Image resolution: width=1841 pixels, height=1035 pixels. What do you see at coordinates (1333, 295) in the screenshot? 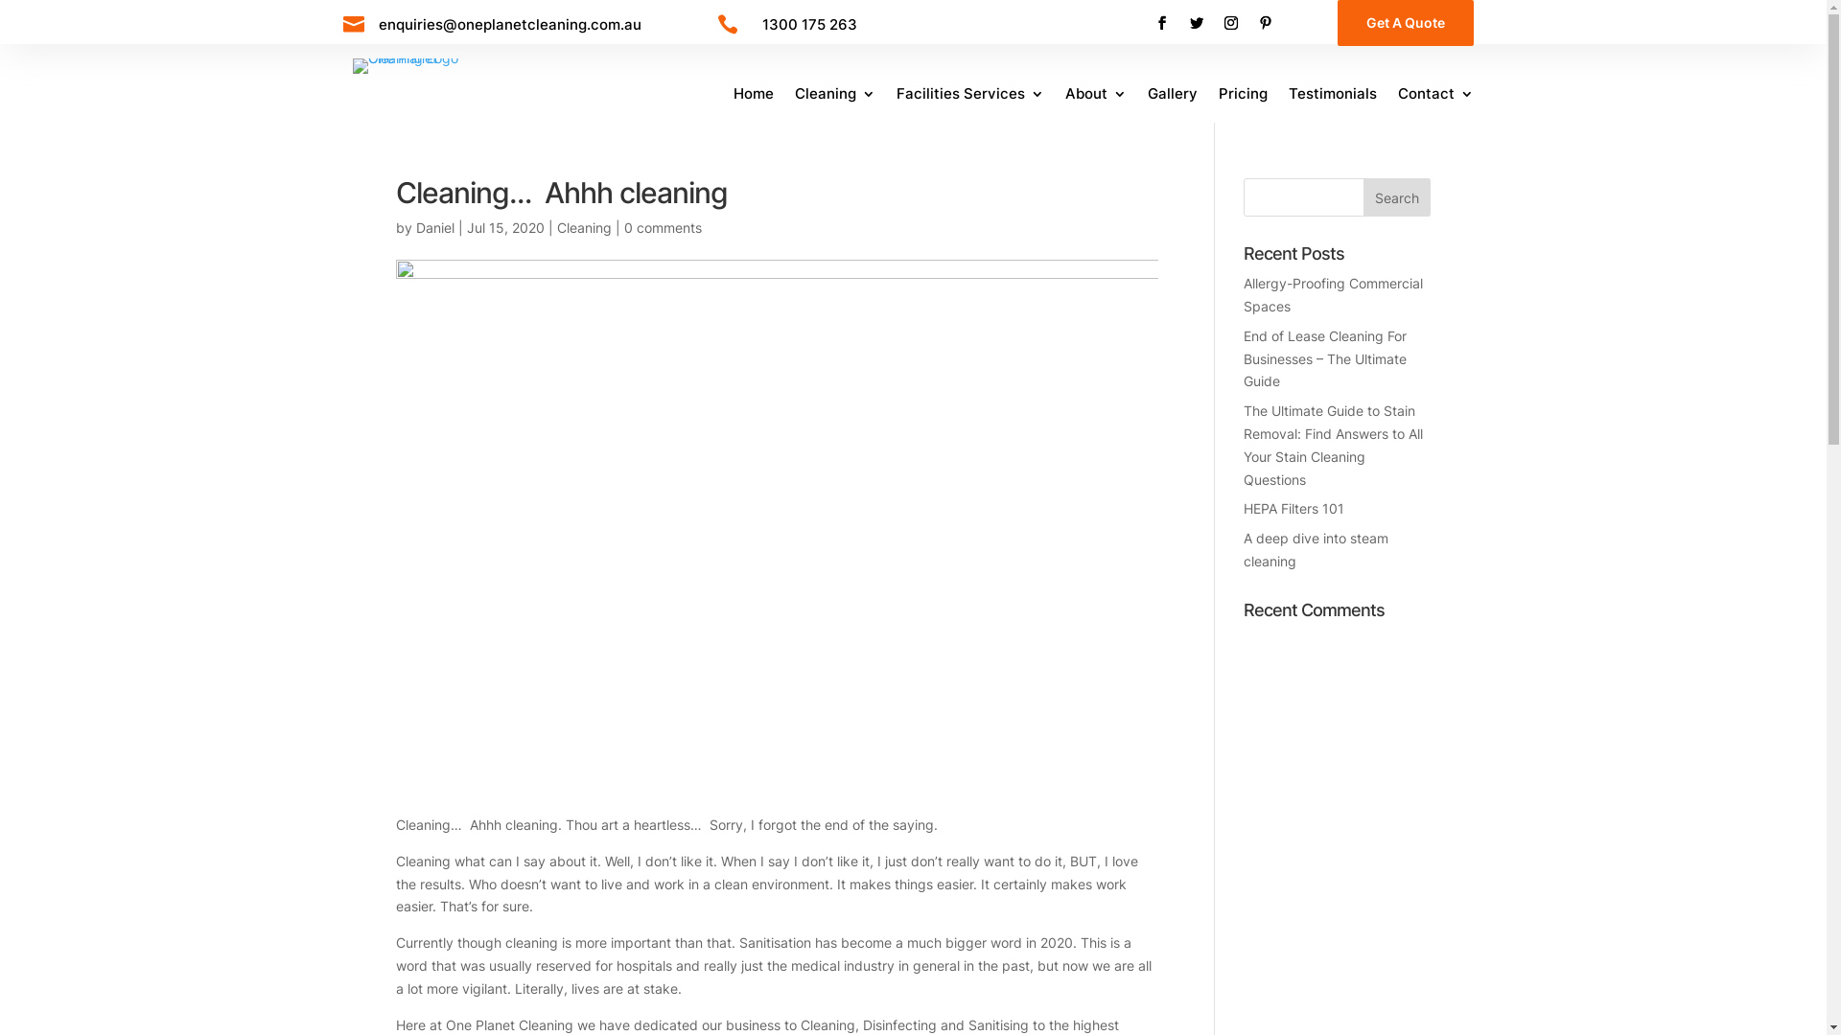
I see `Allergy-Proofing Commercial Spaces` at bounding box center [1333, 295].